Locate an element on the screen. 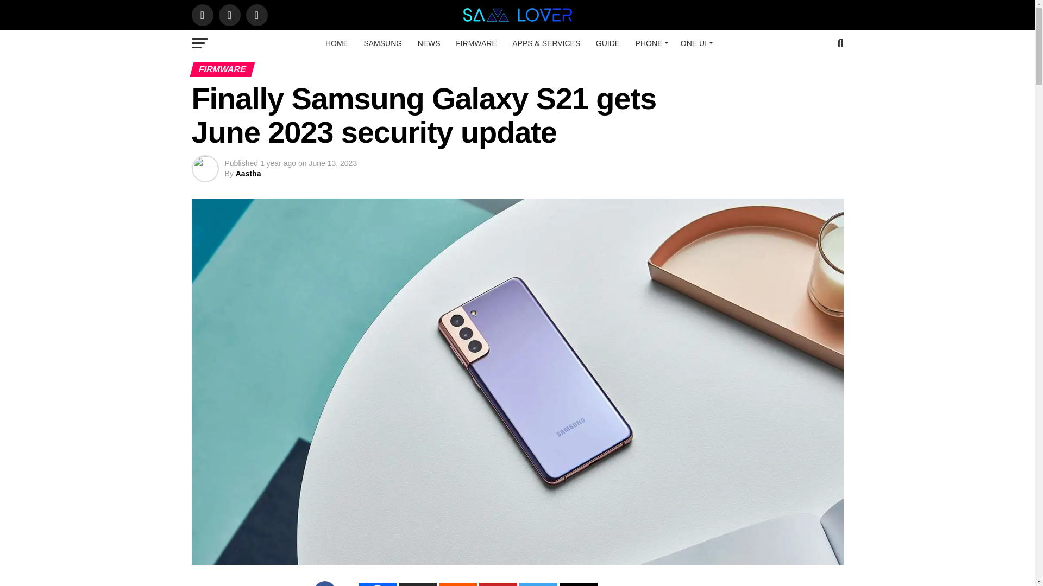 This screenshot has height=586, width=1043. SAMSUNG is located at coordinates (382, 43).